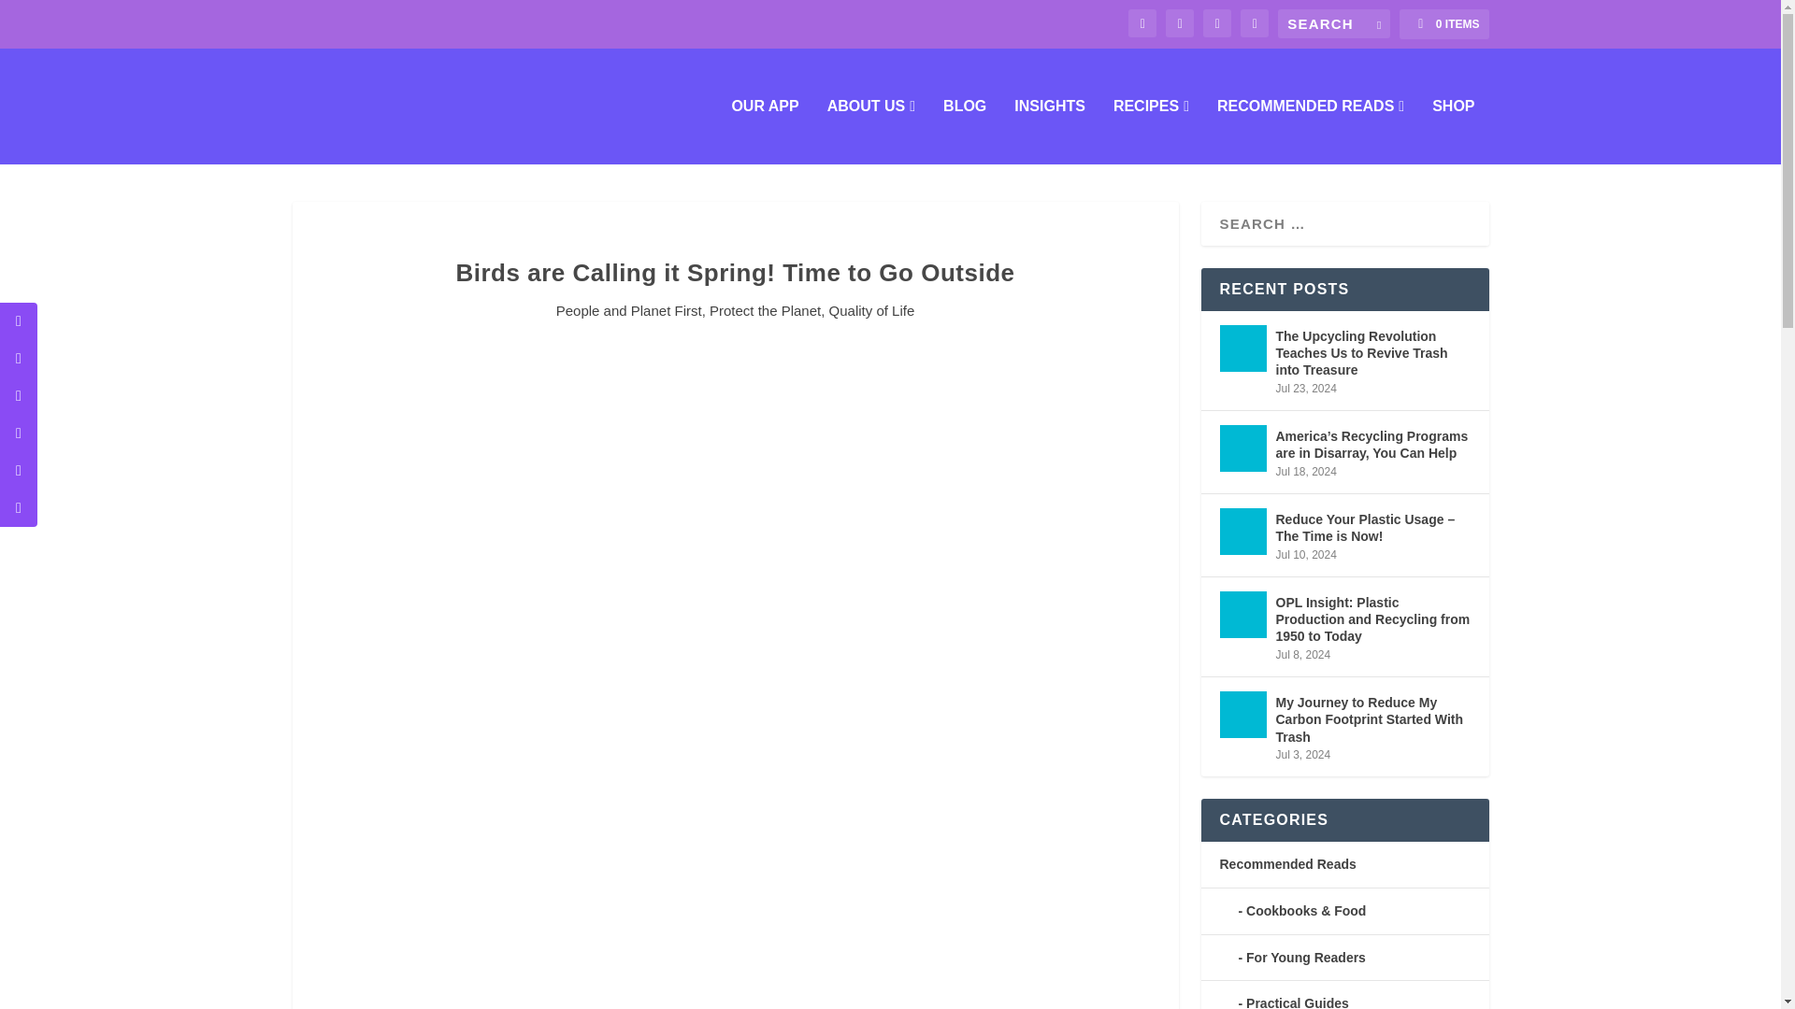  What do you see at coordinates (1150, 131) in the screenshot?
I see `RECIPES` at bounding box center [1150, 131].